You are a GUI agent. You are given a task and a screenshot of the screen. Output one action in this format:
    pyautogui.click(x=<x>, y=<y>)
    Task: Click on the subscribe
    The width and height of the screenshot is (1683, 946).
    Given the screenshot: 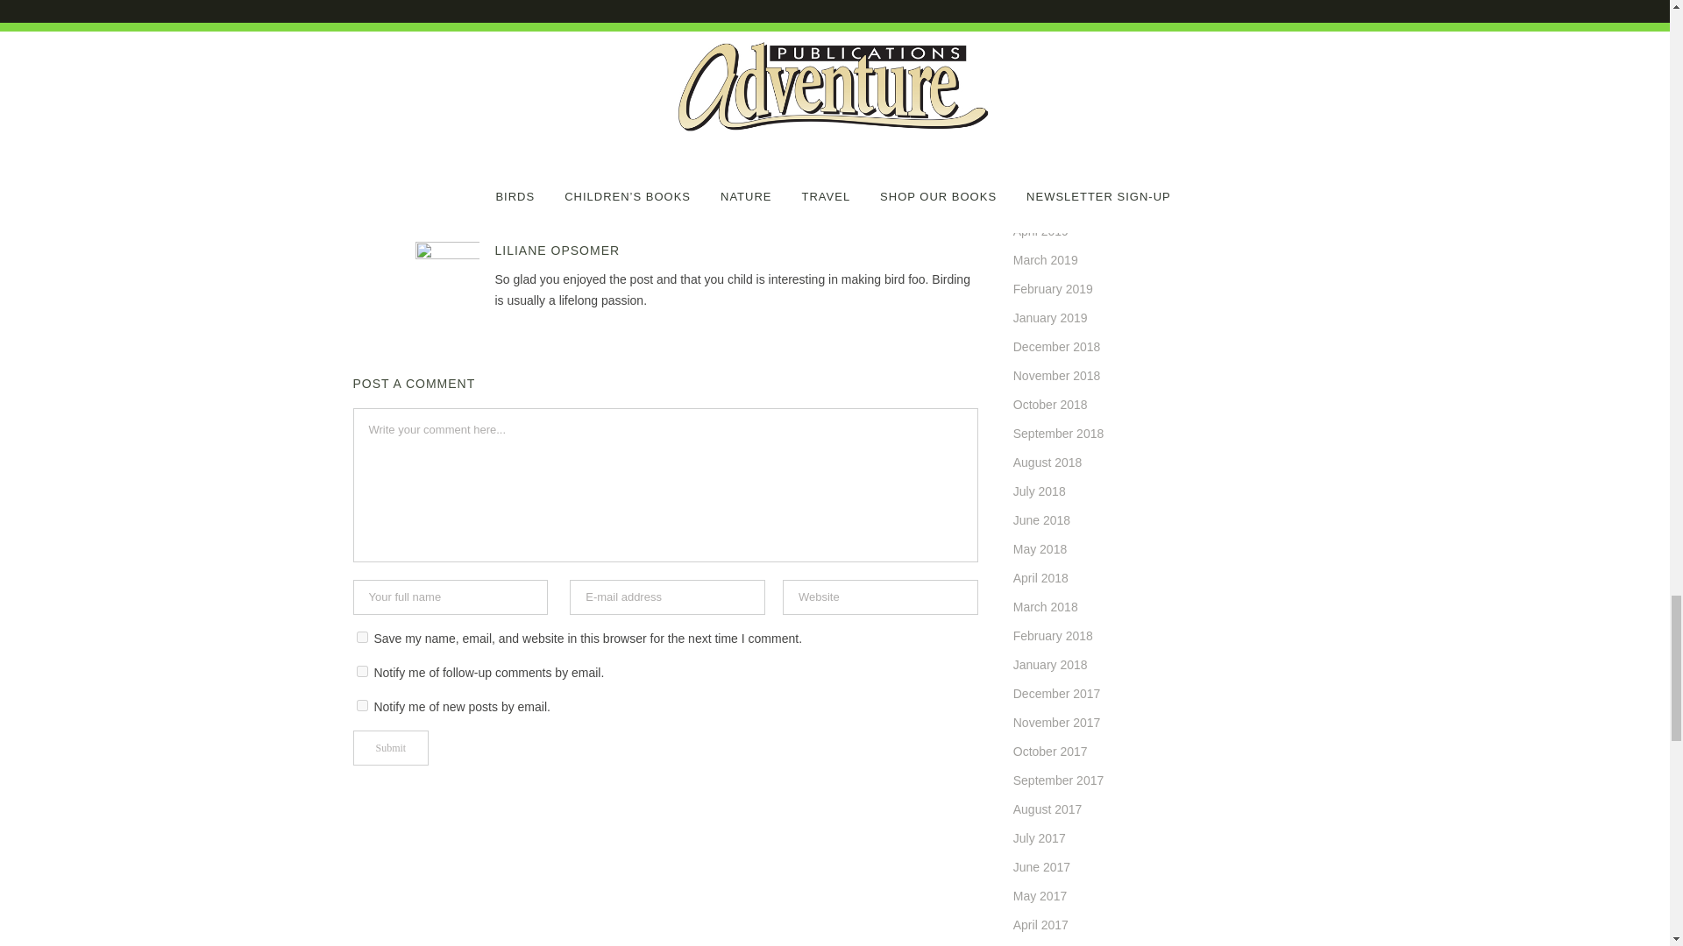 What is the action you would take?
    pyautogui.click(x=361, y=671)
    